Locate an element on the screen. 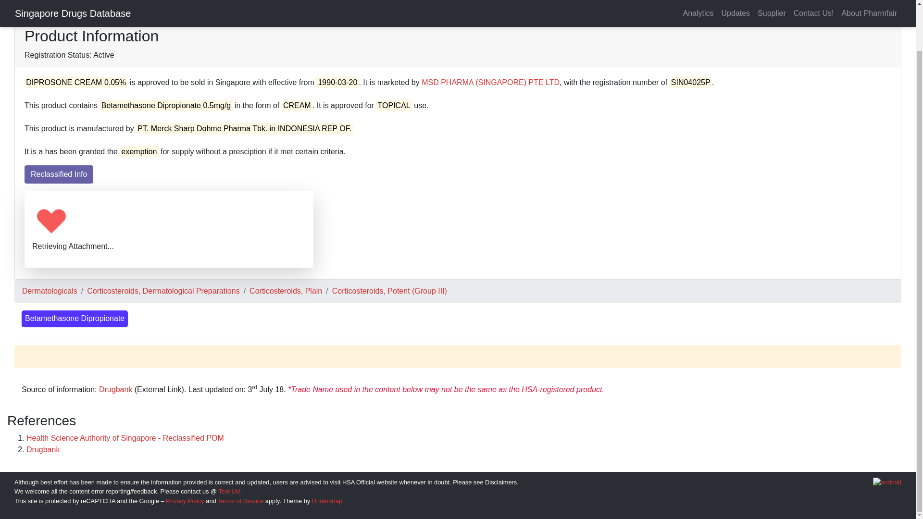  google-play is located at coordinates (887, 482).